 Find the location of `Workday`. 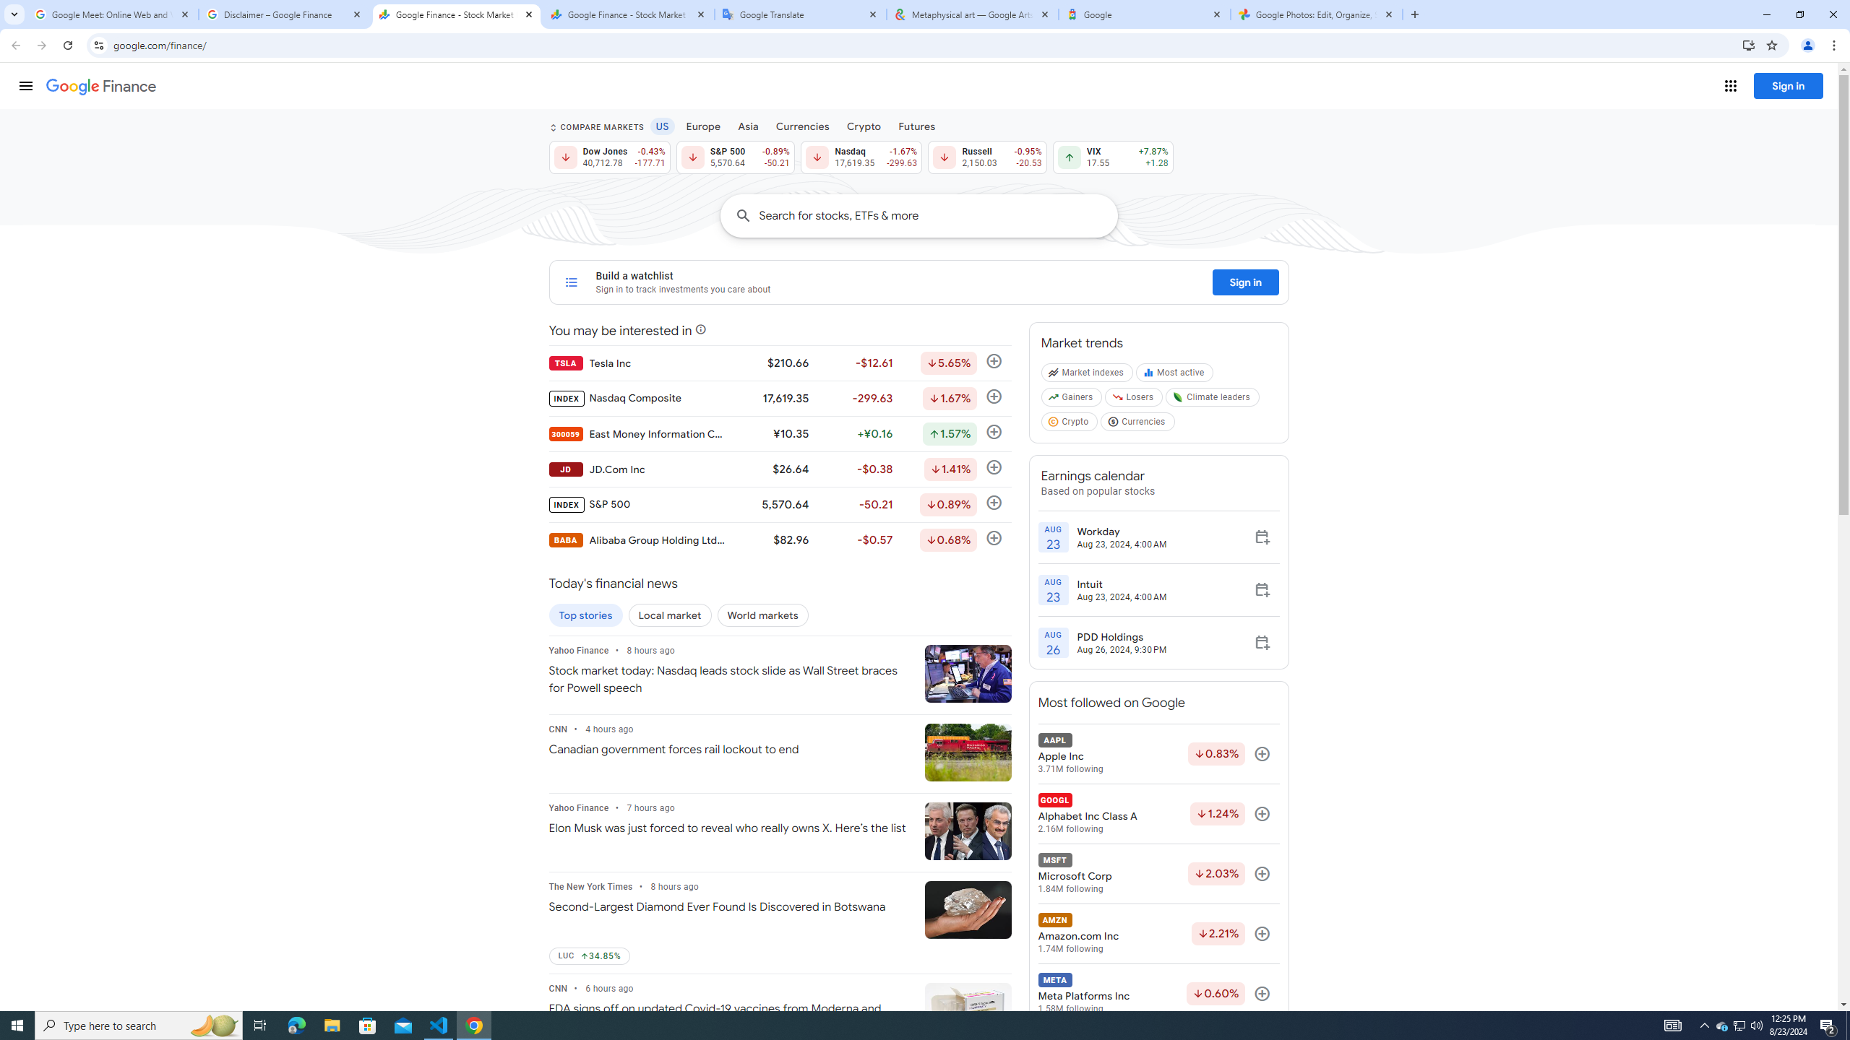

Workday is located at coordinates (1122, 531).